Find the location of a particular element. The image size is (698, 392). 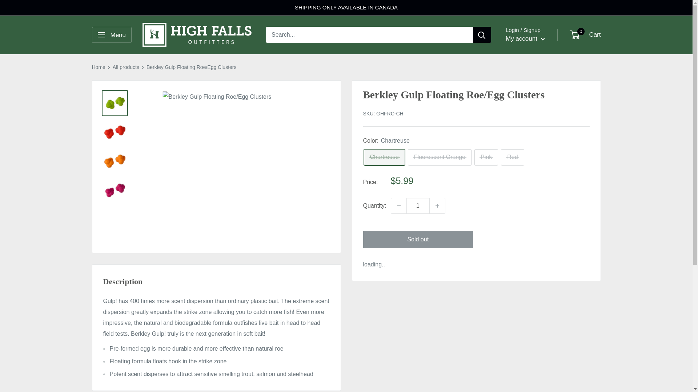

Fluorescent Orange is located at coordinates (440, 157).